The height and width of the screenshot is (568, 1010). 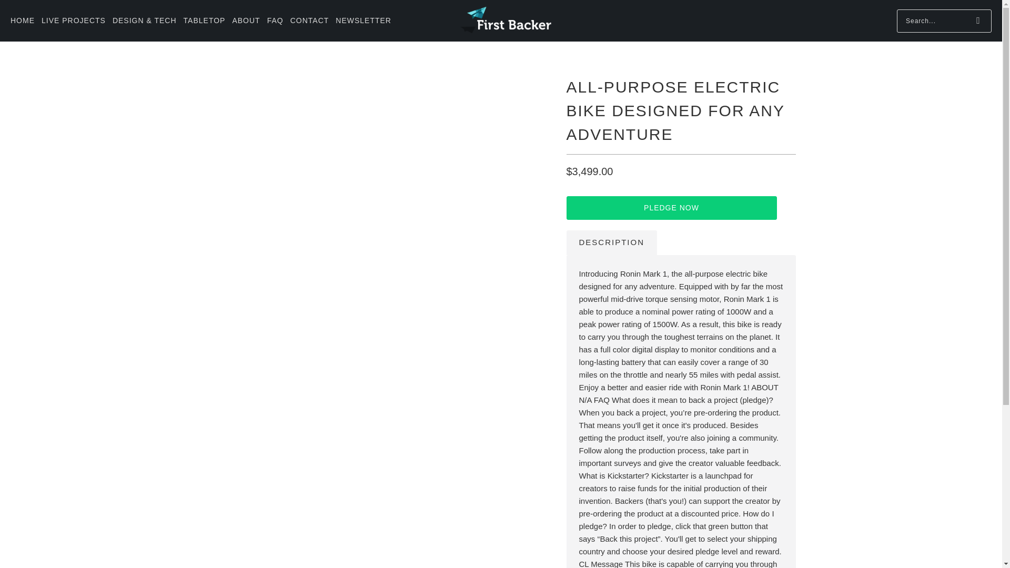 I want to click on CONTACT, so click(x=309, y=21).